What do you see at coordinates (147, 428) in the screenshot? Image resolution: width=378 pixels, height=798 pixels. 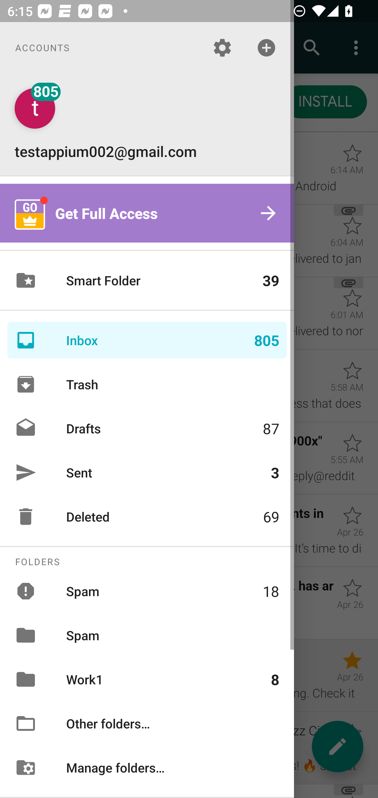 I see `Drafts 87` at bounding box center [147, 428].